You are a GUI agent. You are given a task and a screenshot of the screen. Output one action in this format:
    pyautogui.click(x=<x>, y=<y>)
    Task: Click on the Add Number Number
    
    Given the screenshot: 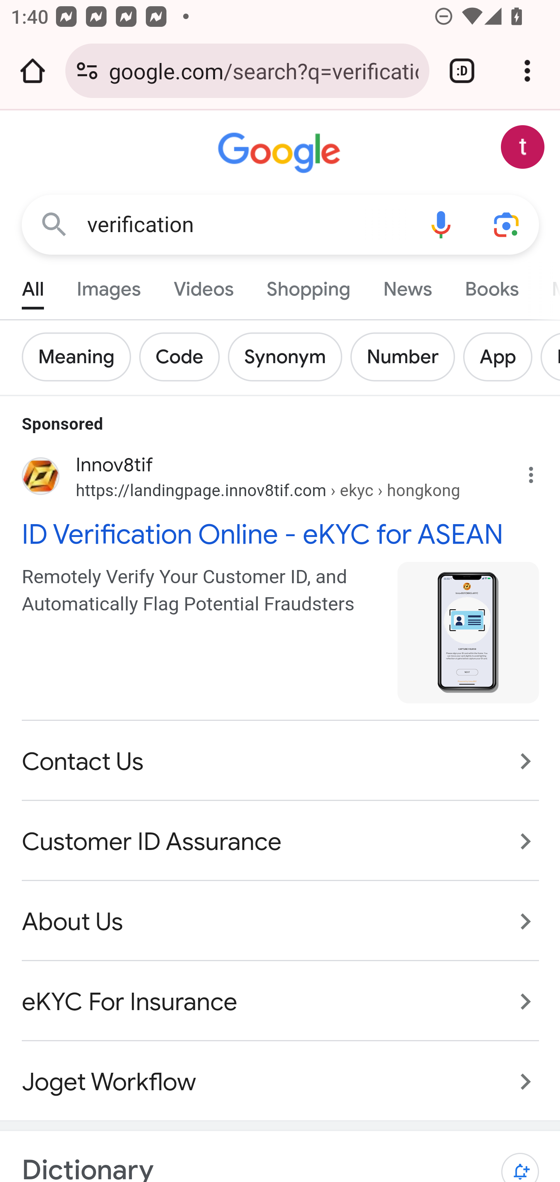 What is the action you would take?
    pyautogui.click(x=406, y=357)
    